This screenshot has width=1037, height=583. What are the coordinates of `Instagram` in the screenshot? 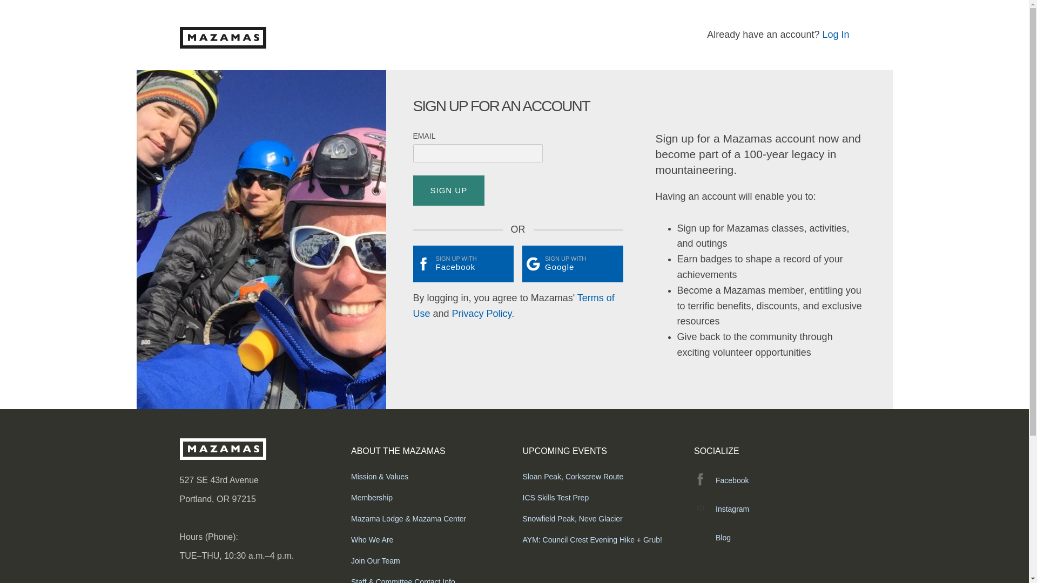 It's located at (771, 509).